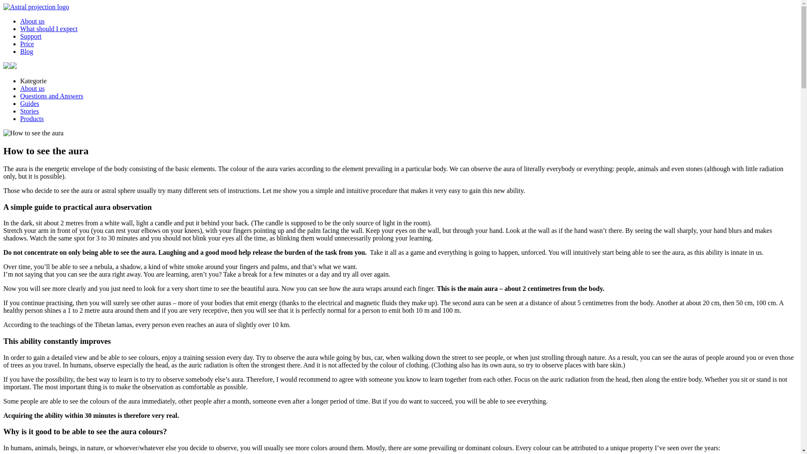 Image resolution: width=807 pixels, height=454 pixels. I want to click on Stories, so click(29, 111).